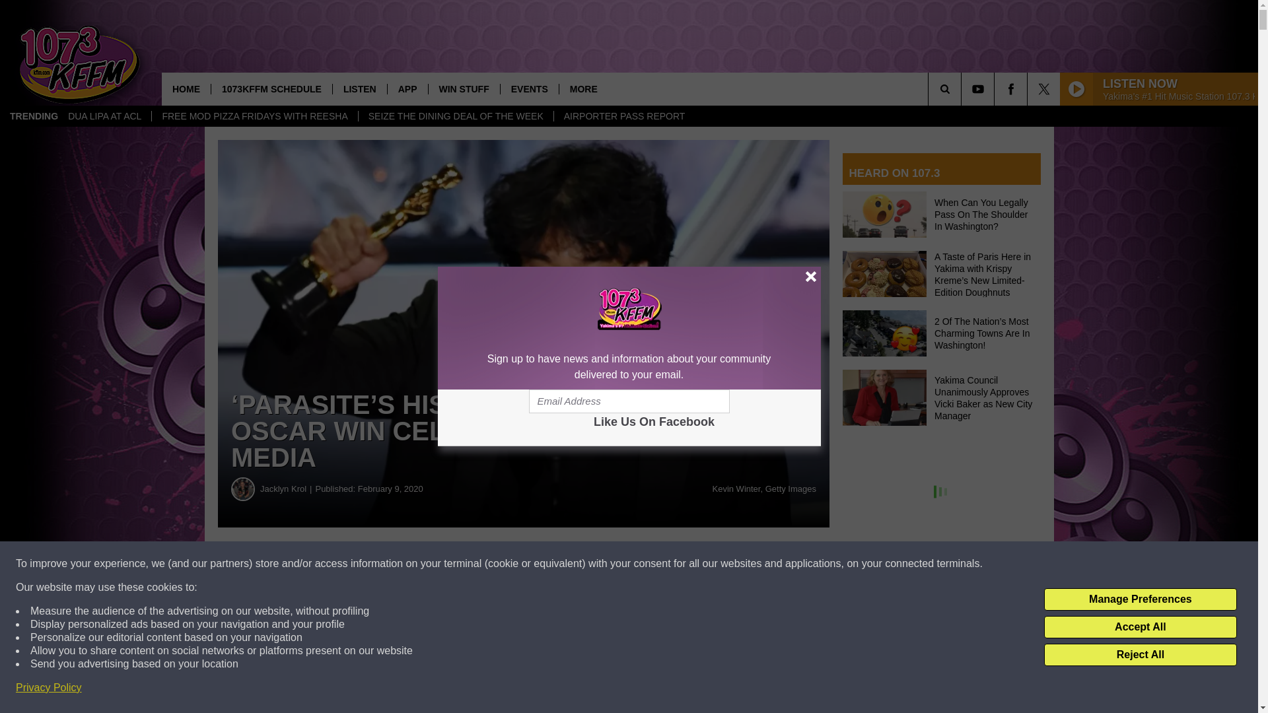 This screenshot has height=713, width=1268. Describe the element at coordinates (1140, 627) in the screenshot. I see `Accept All` at that location.